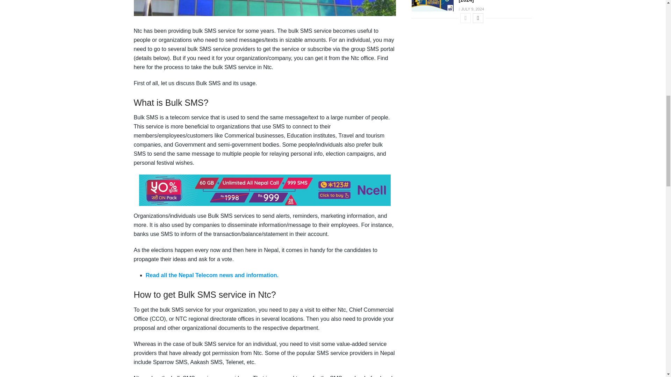 The height and width of the screenshot is (377, 671). Describe the element at coordinates (478, 18) in the screenshot. I see `Next` at that location.